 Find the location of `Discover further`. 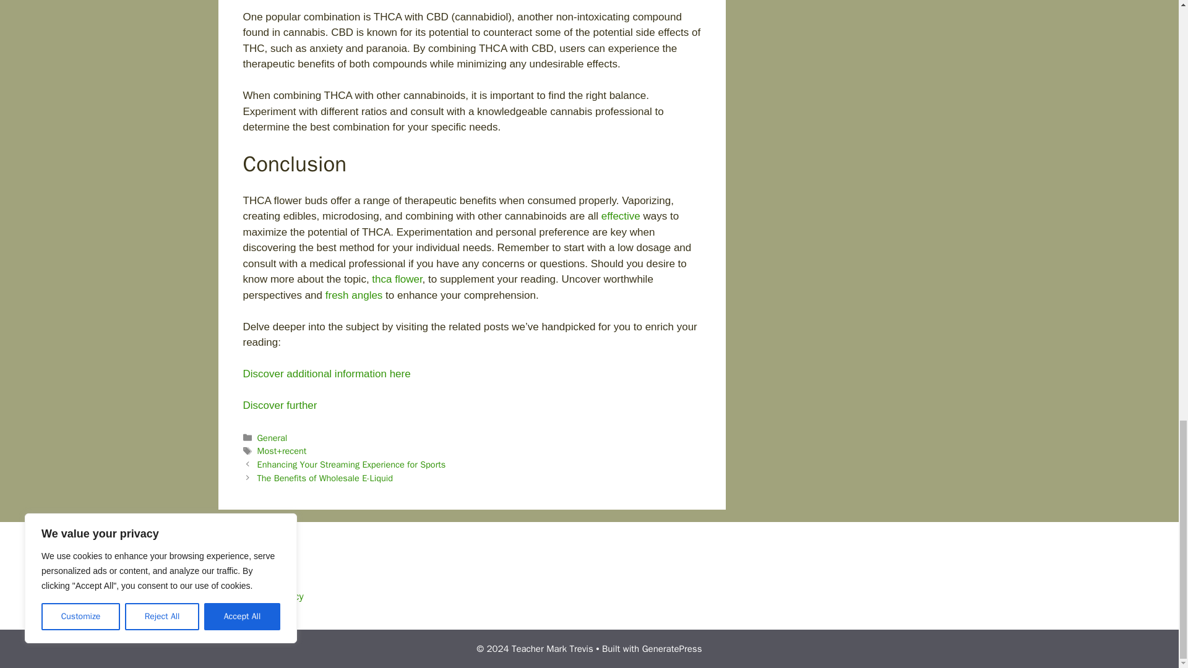

Discover further is located at coordinates (280, 405).